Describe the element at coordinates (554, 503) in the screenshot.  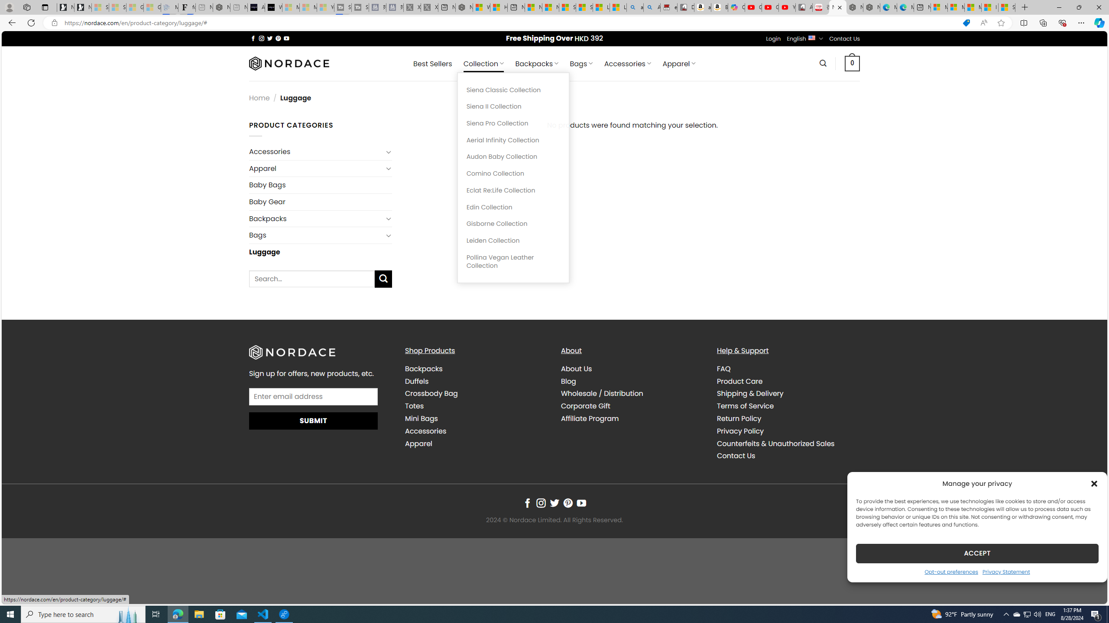
I see `Follow on Twitter` at that location.